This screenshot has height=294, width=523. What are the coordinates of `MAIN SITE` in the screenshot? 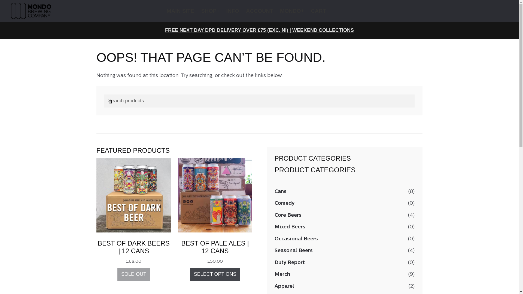 It's located at (180, 11).